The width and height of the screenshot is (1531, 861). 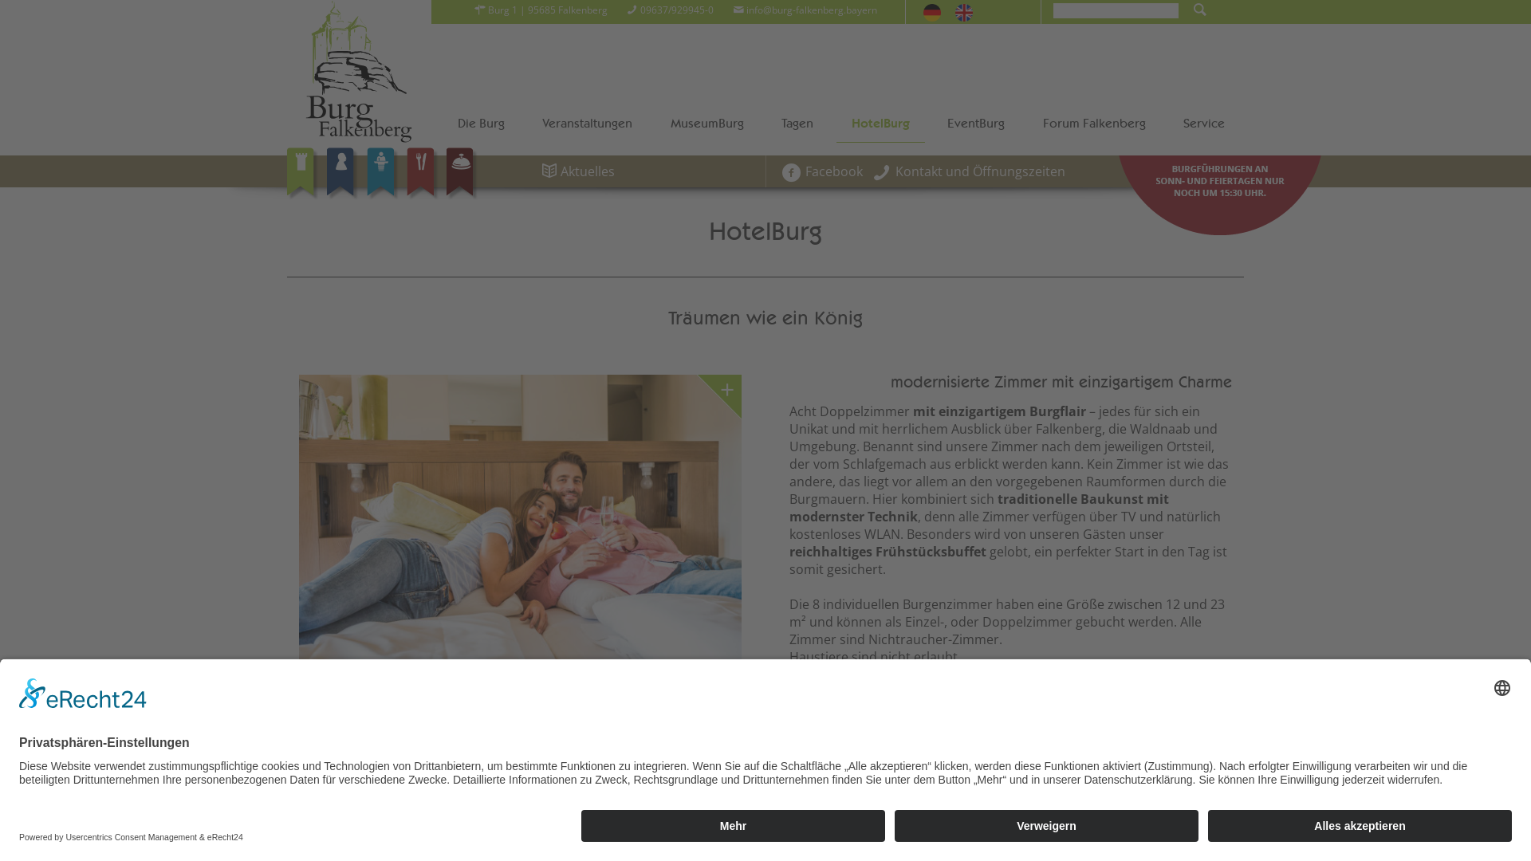 I want to click on 09637/929945-0, so click(x=669, y=10).